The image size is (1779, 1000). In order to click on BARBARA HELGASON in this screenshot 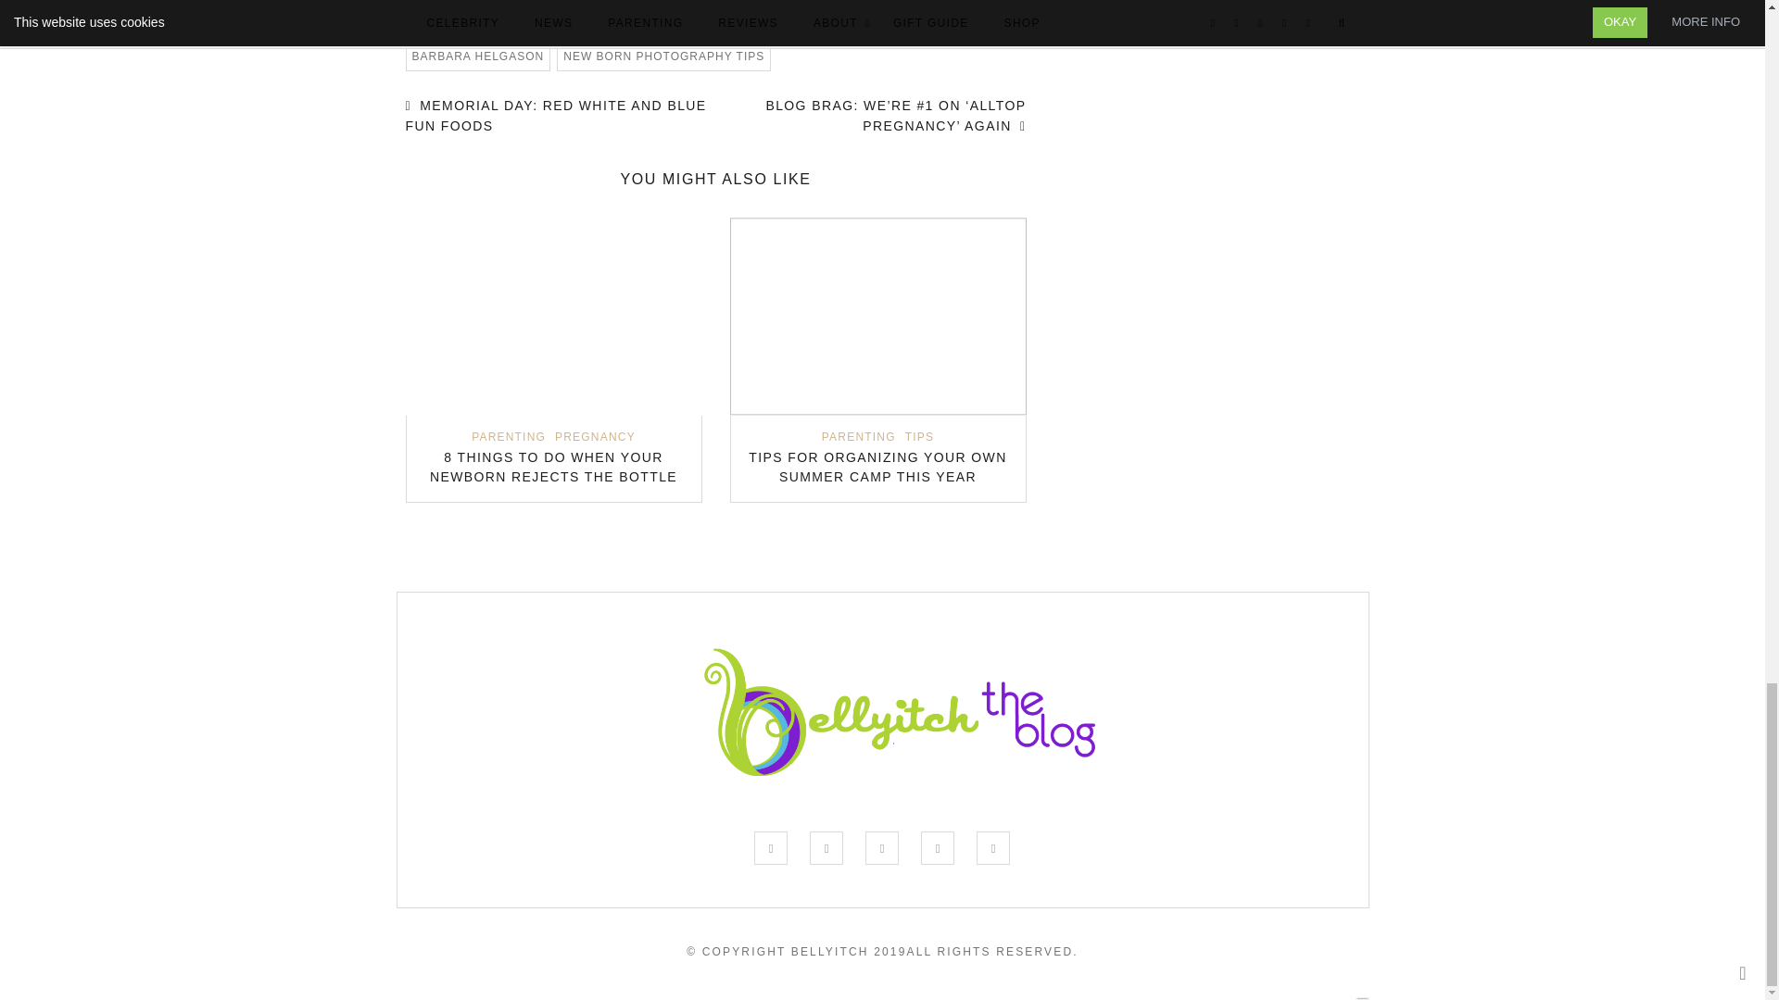, I will do `click(478, 56)`.